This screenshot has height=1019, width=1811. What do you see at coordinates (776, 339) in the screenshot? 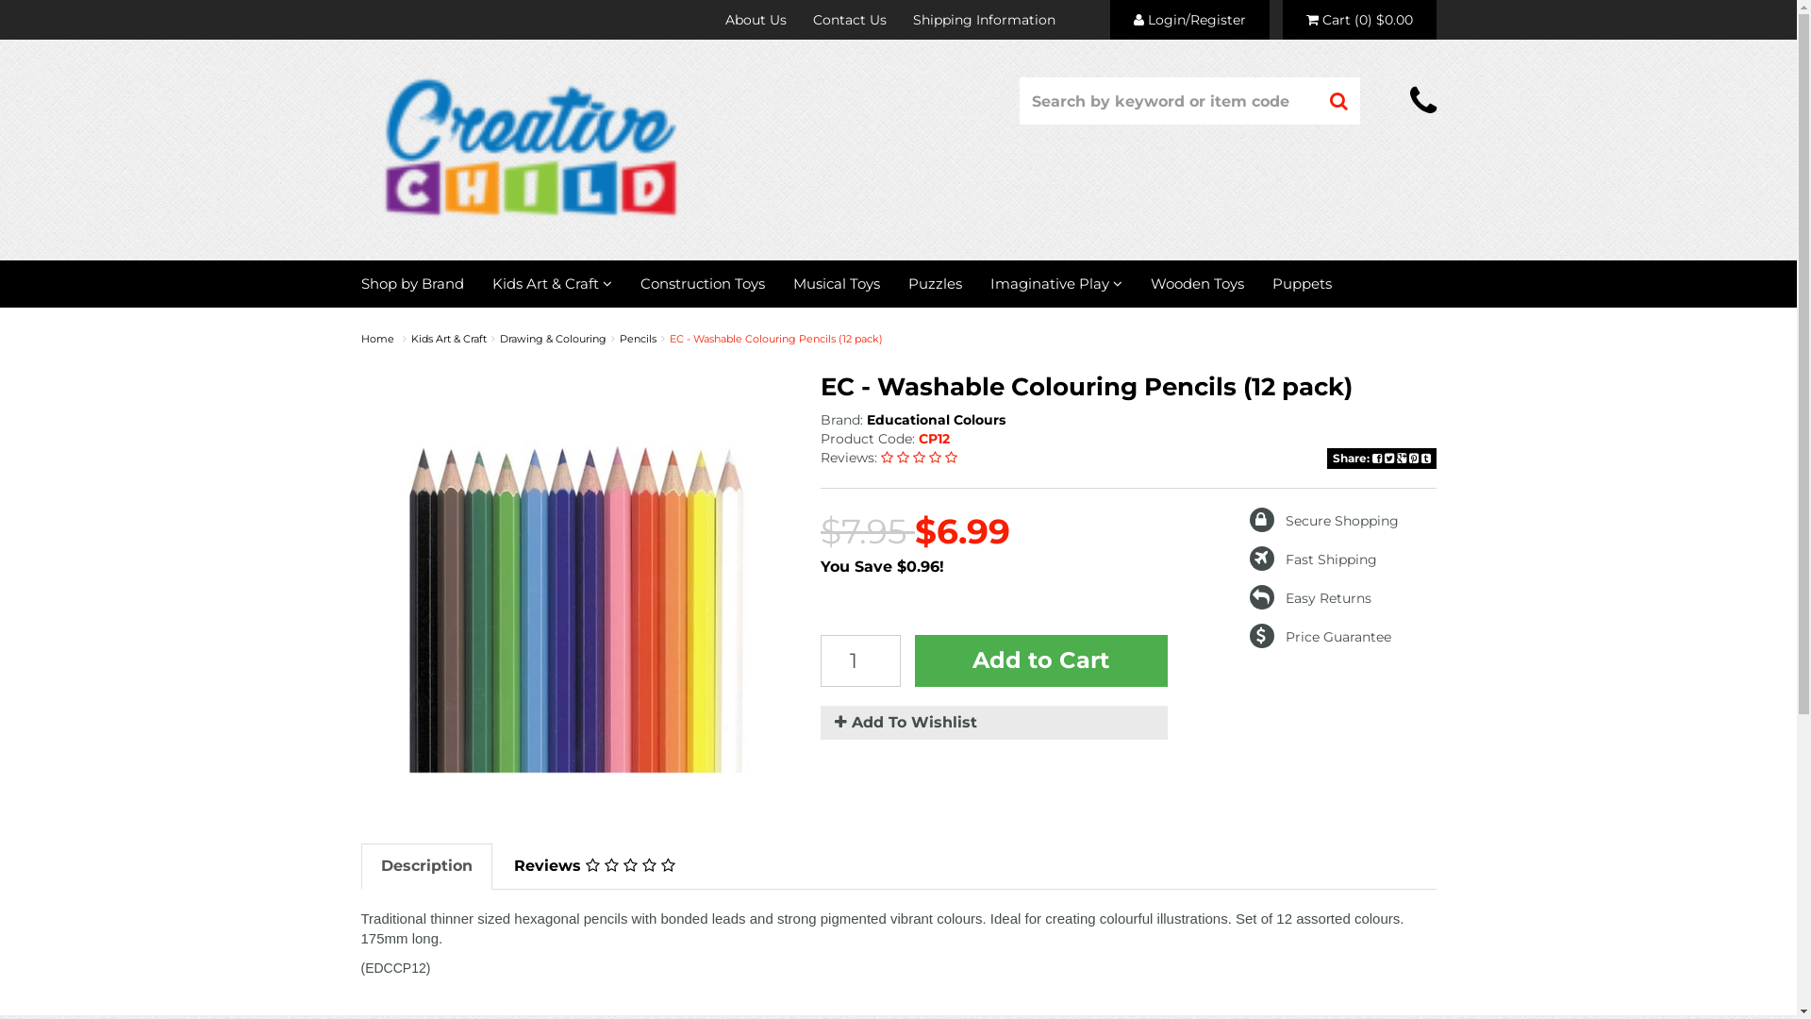
I see `EC - Washable Colouring Pencils (12 pack)` at bounding box center [776, 339].